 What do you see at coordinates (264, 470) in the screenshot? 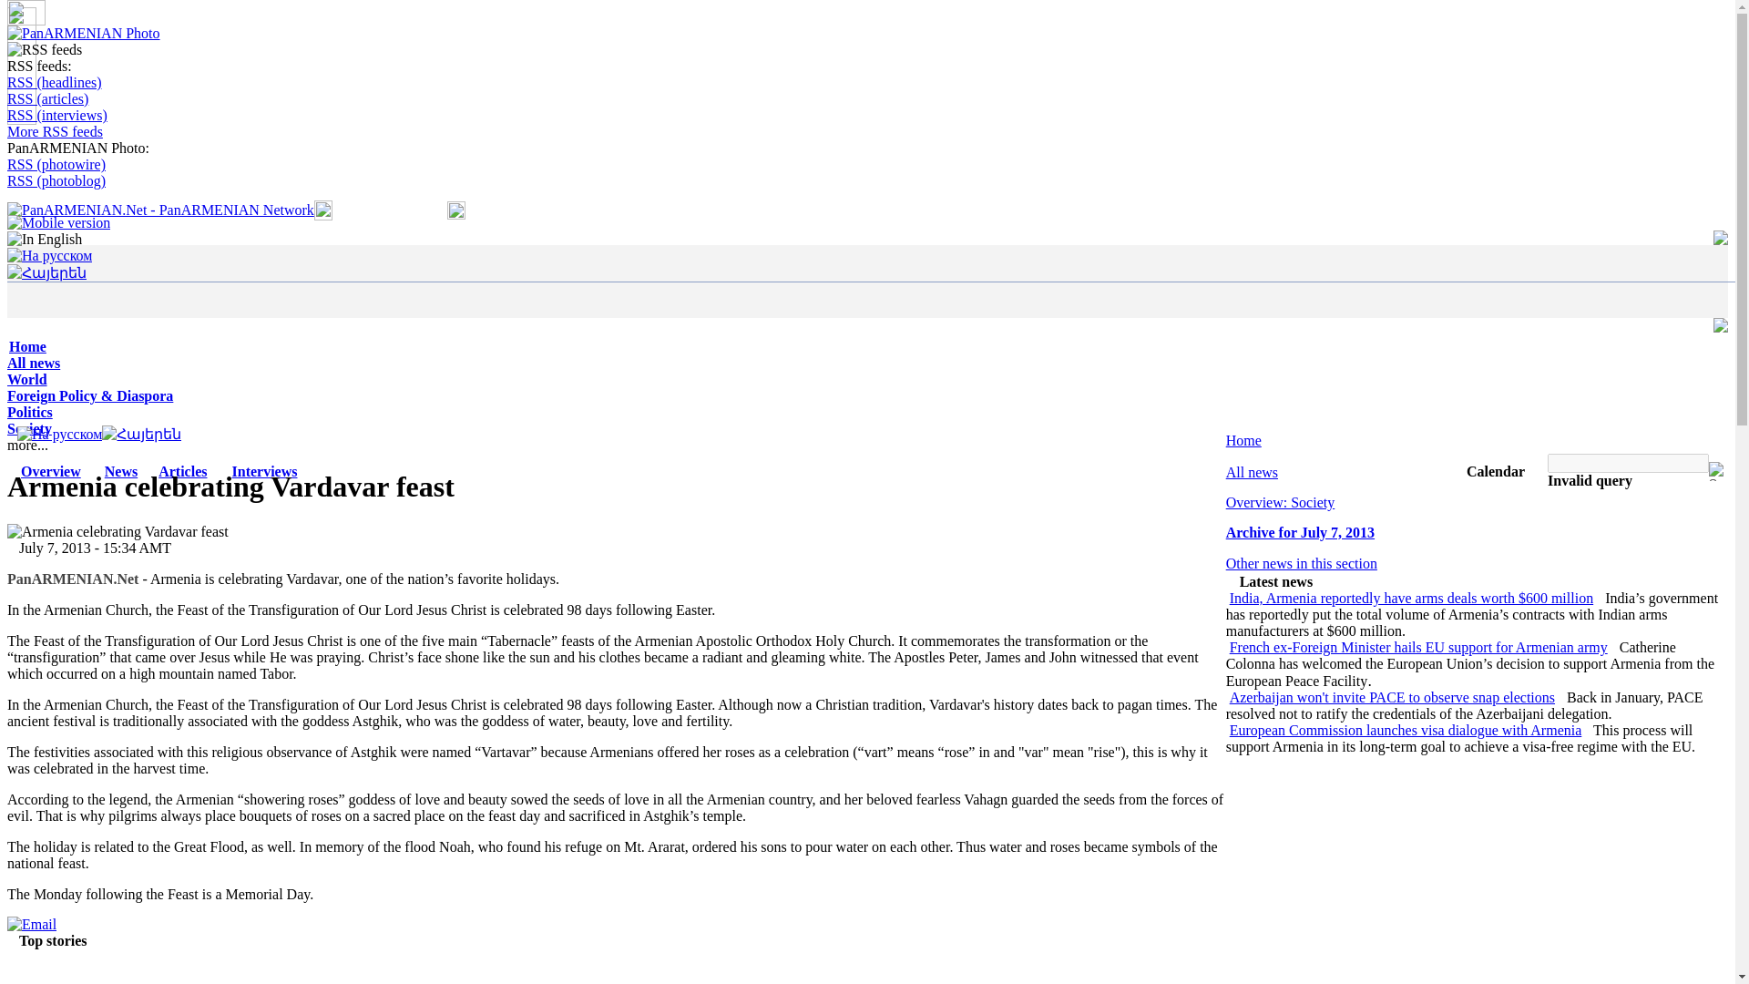
I see `Interviews` at bounding box center [264, 470].